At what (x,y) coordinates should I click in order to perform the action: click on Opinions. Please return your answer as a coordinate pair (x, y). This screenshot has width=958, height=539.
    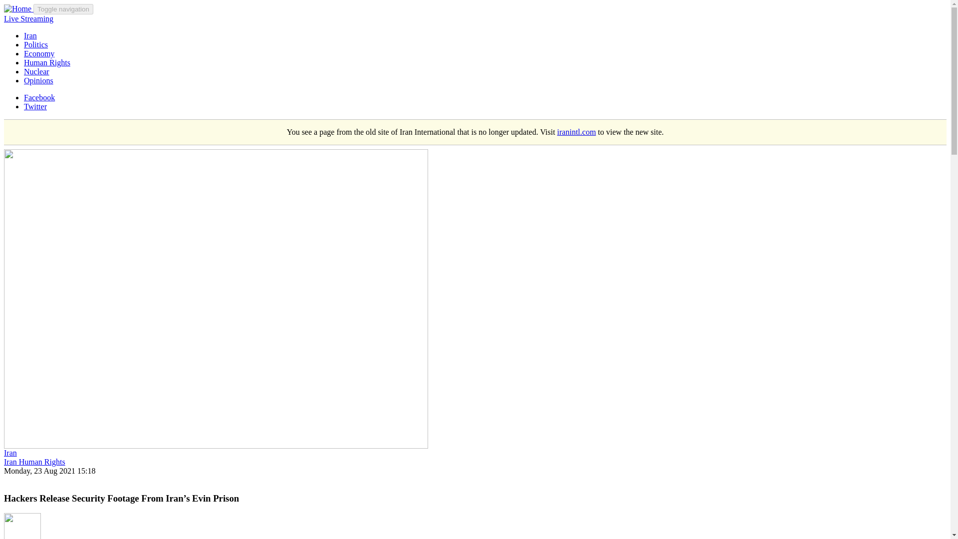
    Looking at the image, I should click on (39, 80).